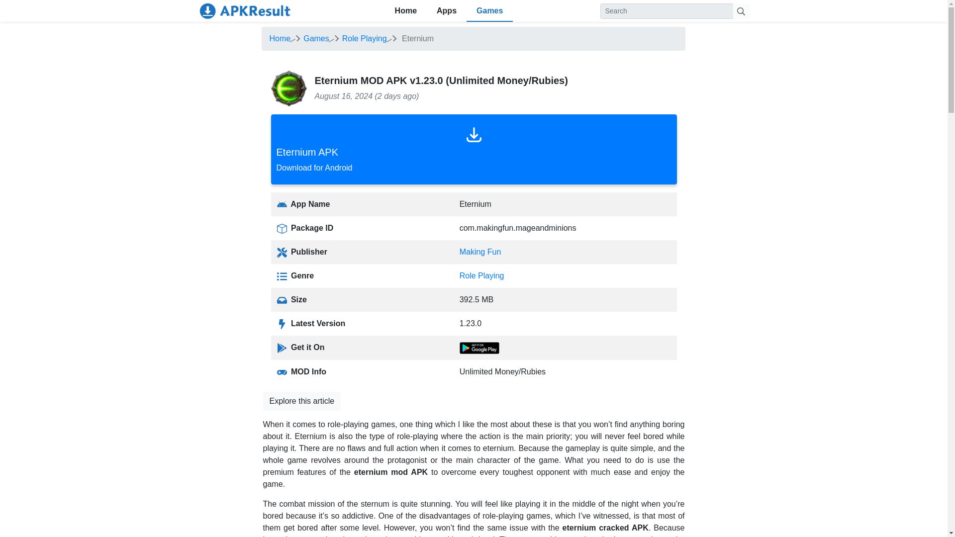 The height and width of the screenshot is (537, 955). What do you see at coordinates (481, 275) in the screenshot?
I see `Role Playing` at bounding box center [481, 275].